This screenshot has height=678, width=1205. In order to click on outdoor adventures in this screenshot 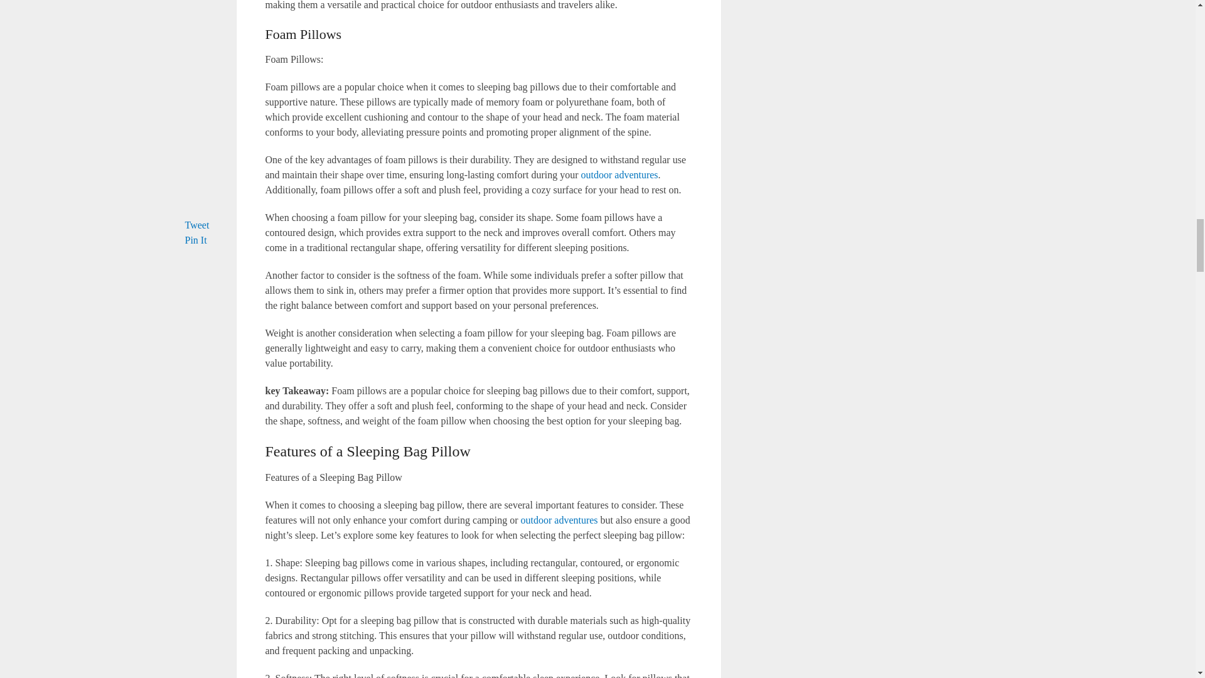, I will do `click(559, 520)`.